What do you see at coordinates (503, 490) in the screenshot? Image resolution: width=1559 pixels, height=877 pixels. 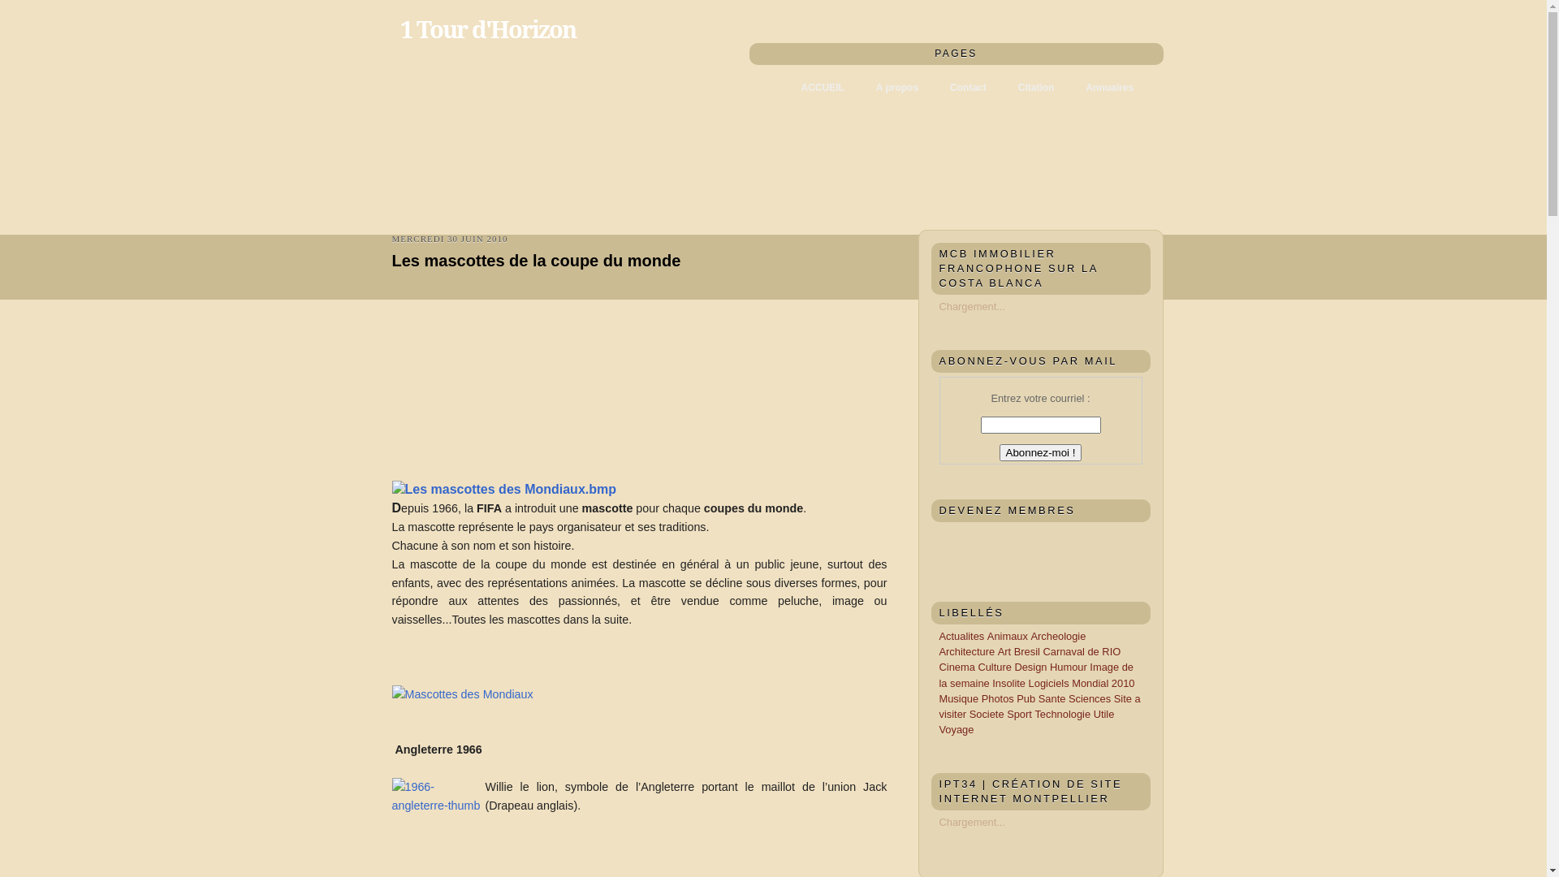 I see `Les mascottes des Mondiaux.bmp` at bounding box center [503, 490].